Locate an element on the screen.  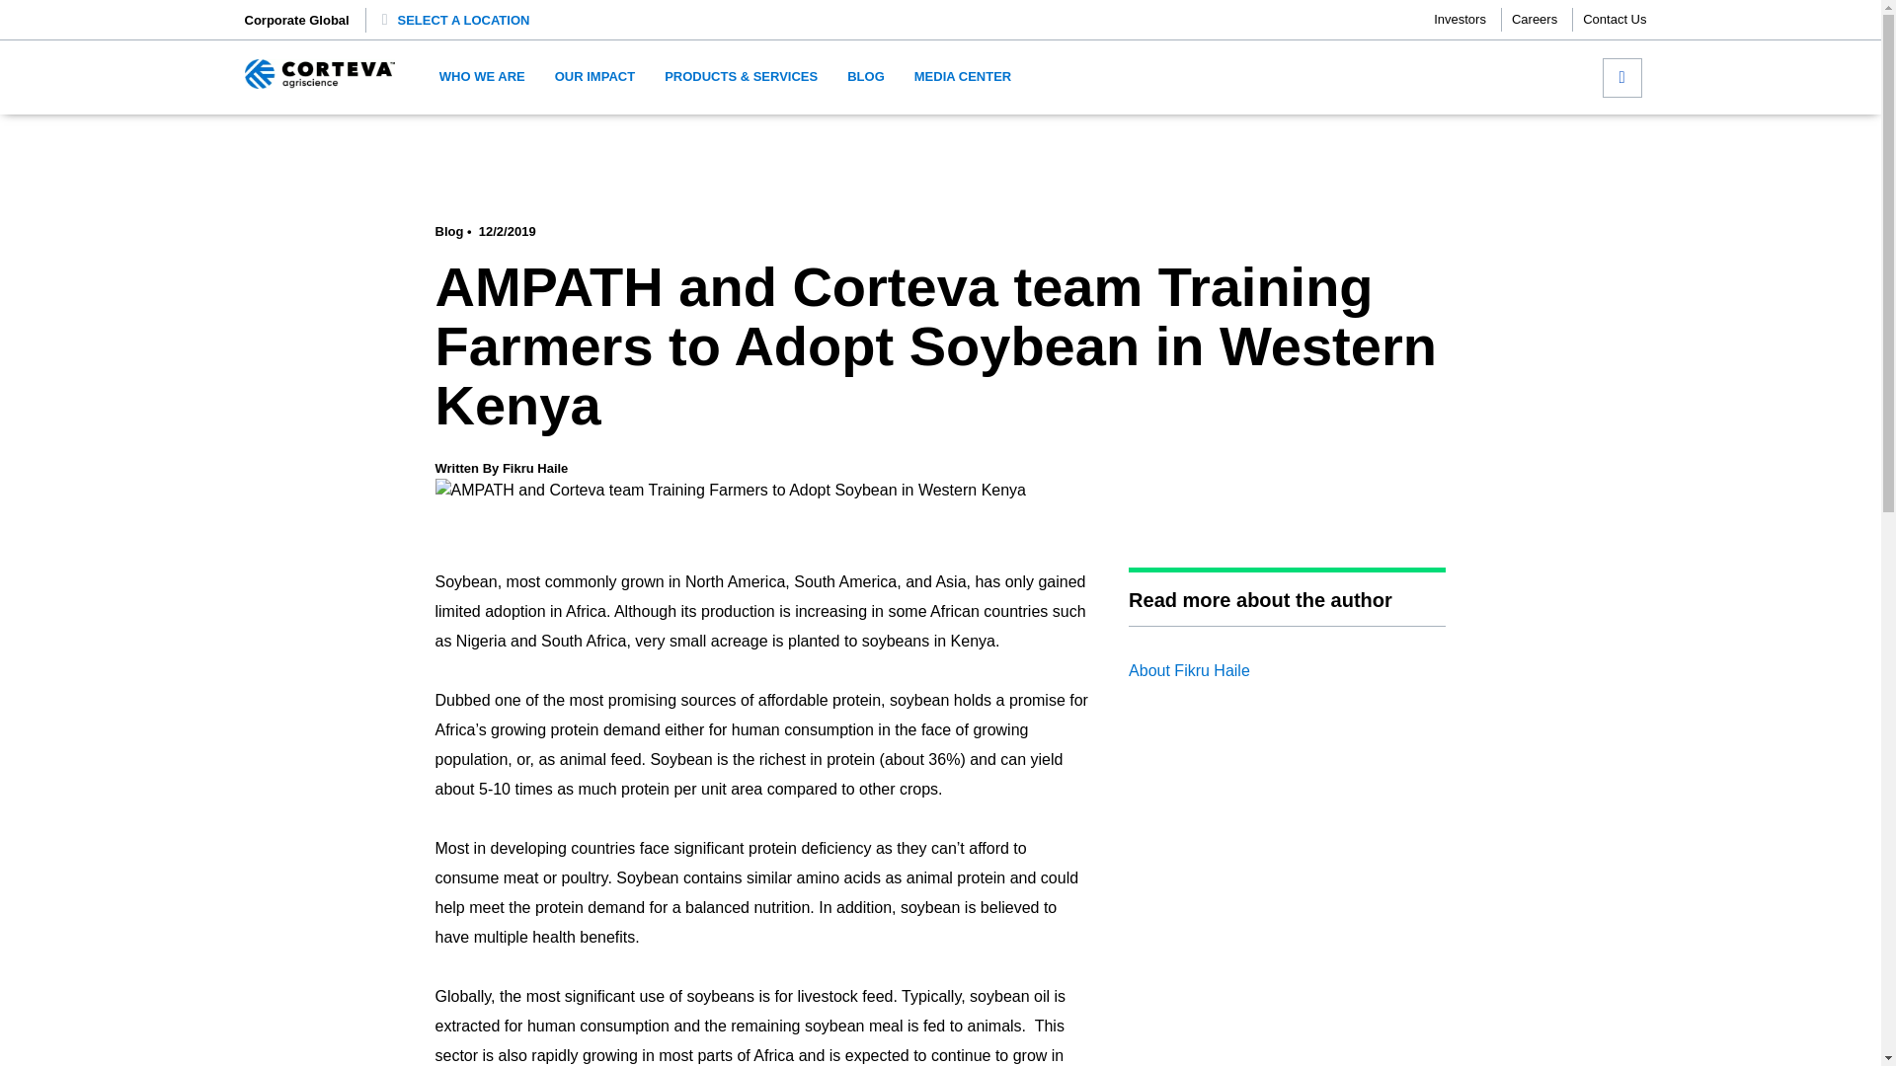
Contact Us is located at coordinates (1614, 20).